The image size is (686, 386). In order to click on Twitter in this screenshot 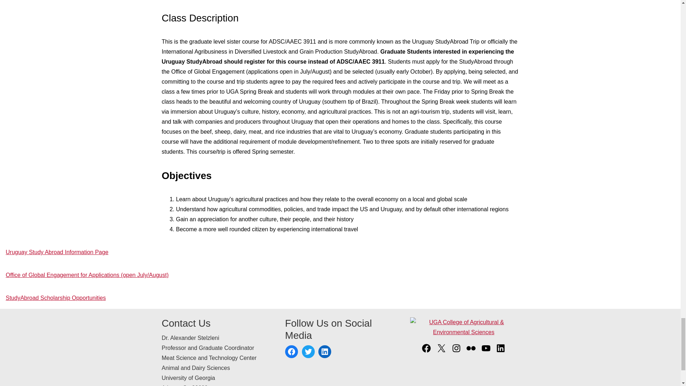, I will do `click(308, 352)`.